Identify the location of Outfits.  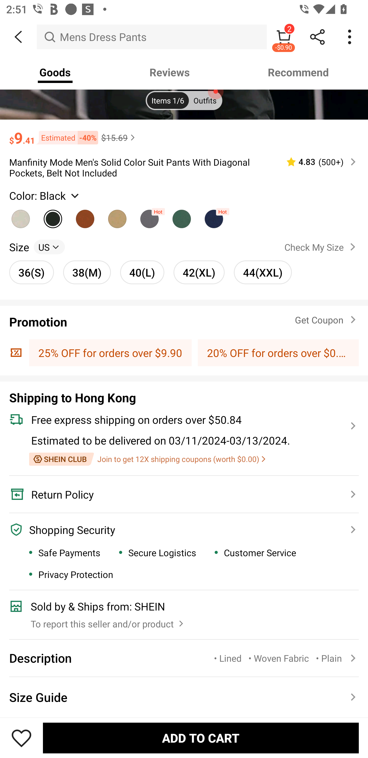
(205, 101).